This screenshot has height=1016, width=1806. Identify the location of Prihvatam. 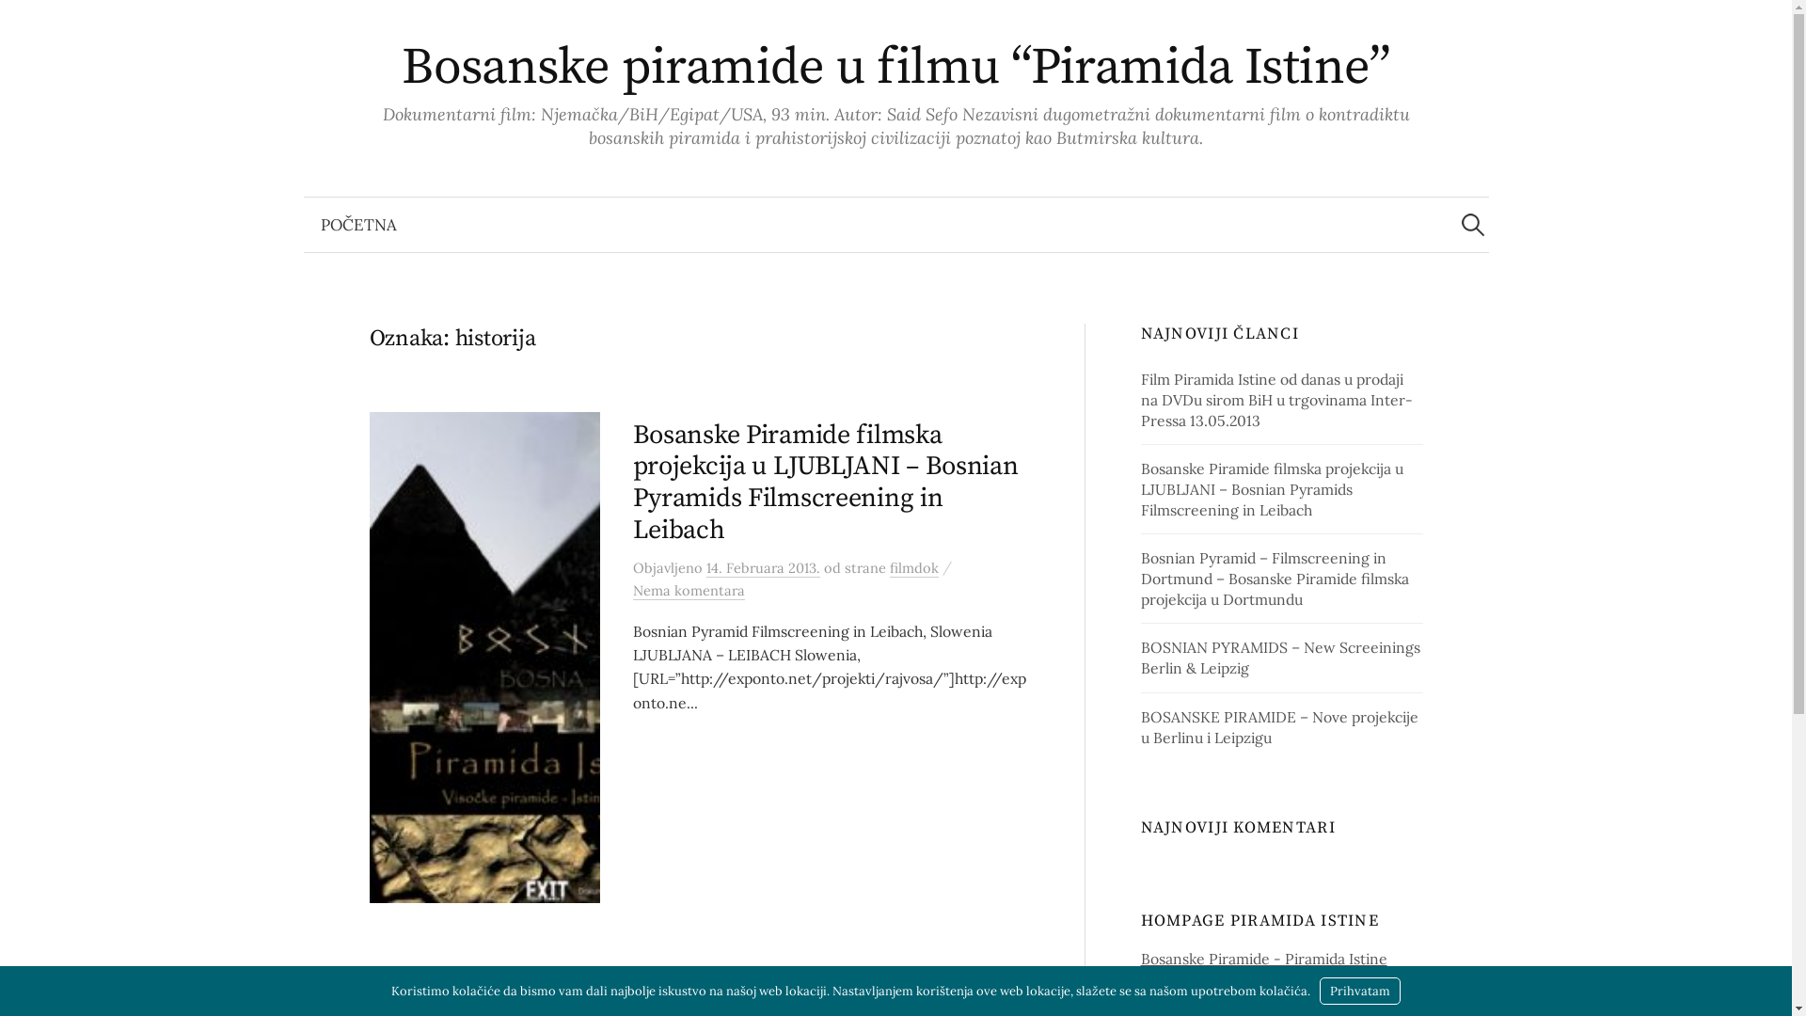
(1360, 992).